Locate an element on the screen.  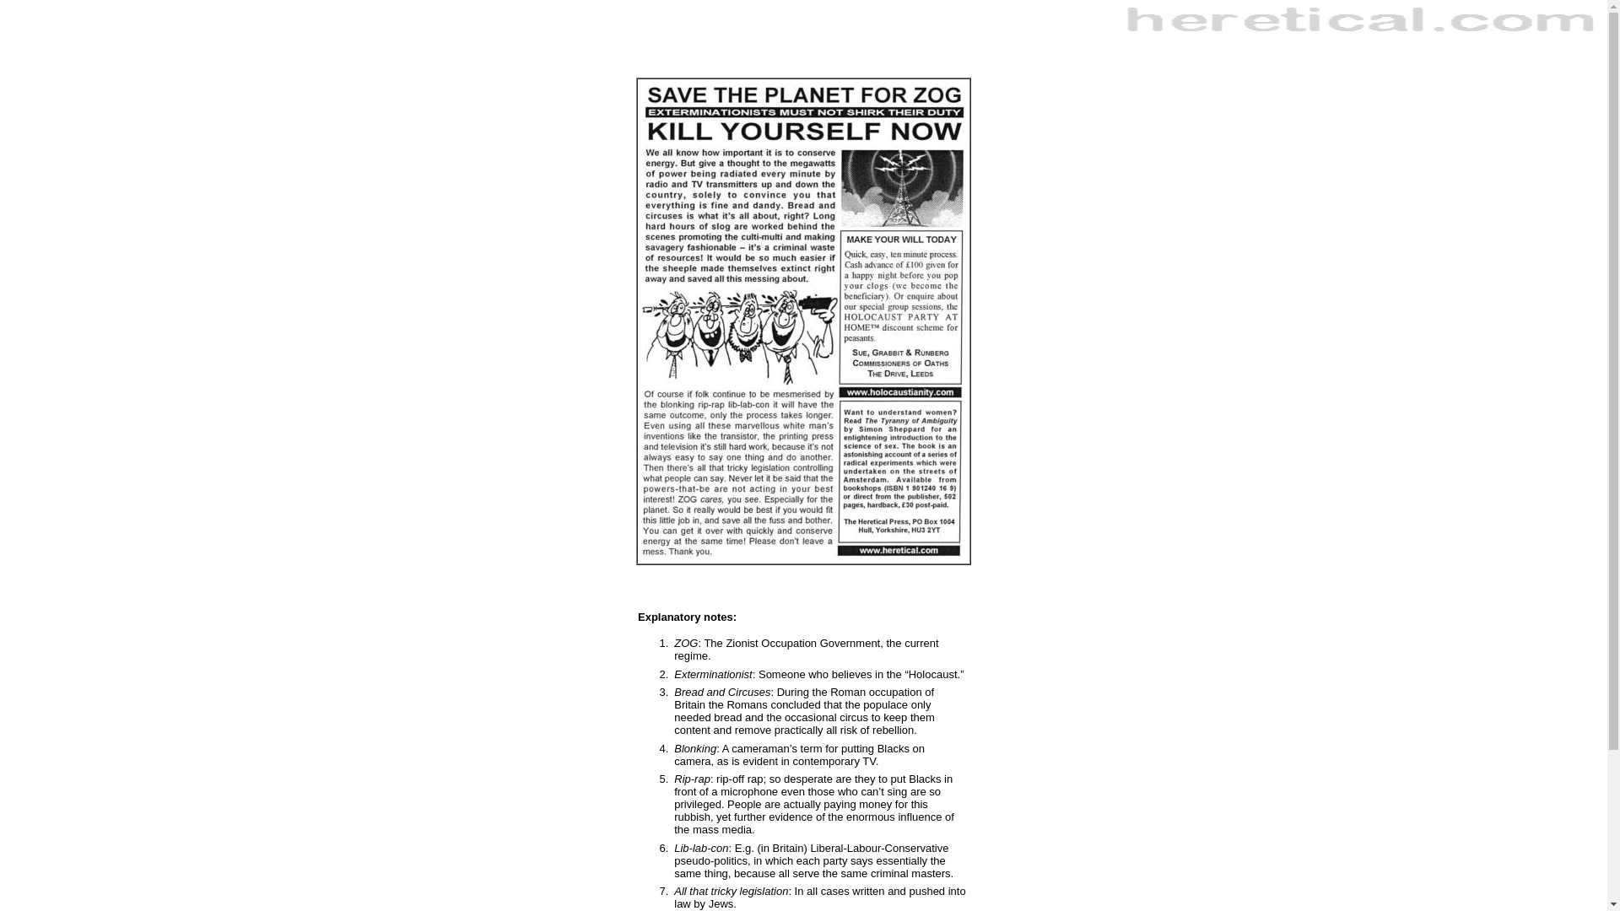
The race that loses control of its women becomes extinct is located at coordinates (1361, 19).